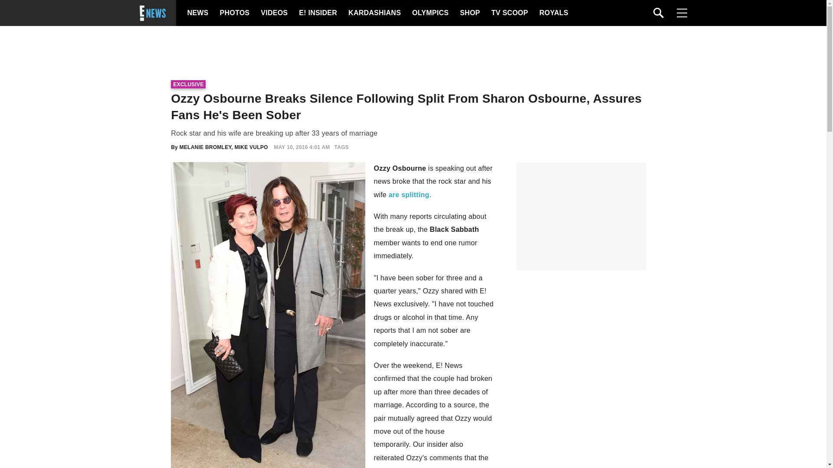  What do you see at coordinates (553, 13) in the screenshot?
I see `ROYALS` at bounding box center [553, 13].